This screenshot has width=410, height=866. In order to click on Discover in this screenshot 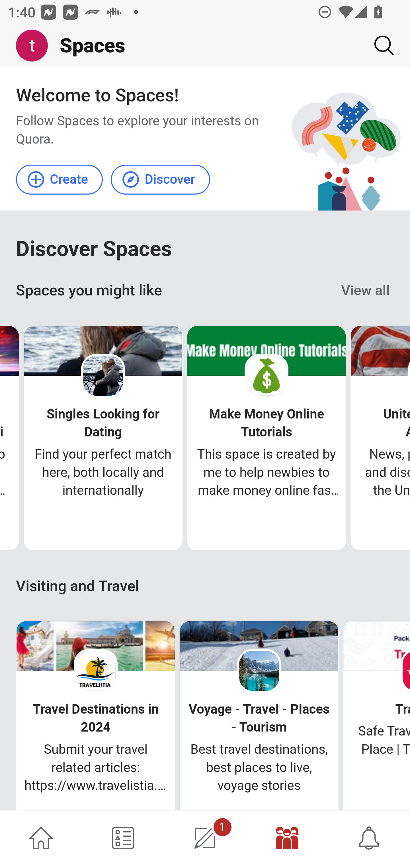, I will do `click(160, 179)`.